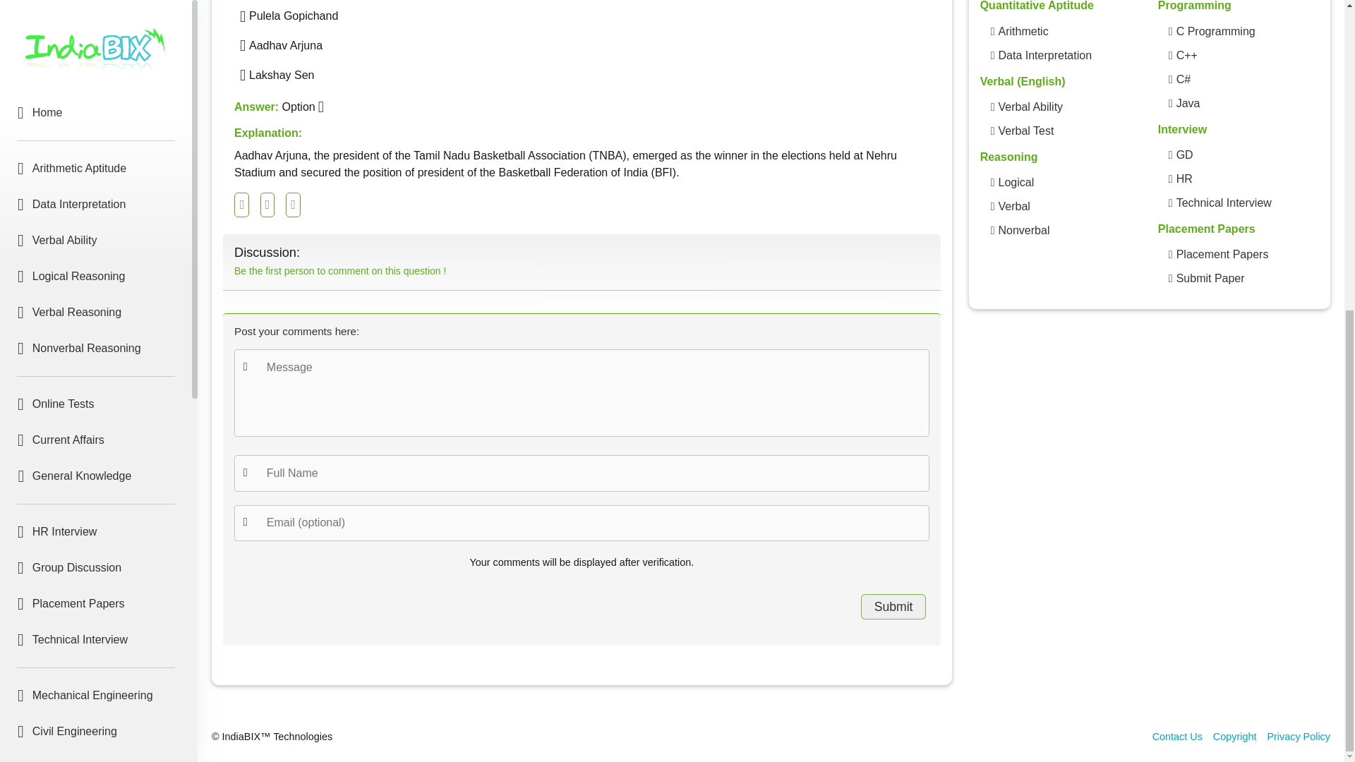 This screenshot has height=762, width=1355. What do you see at coordinates (1224, 203) in the screenshot?
I see `Technical Interview Questions` at bounding box center [1224, 203].